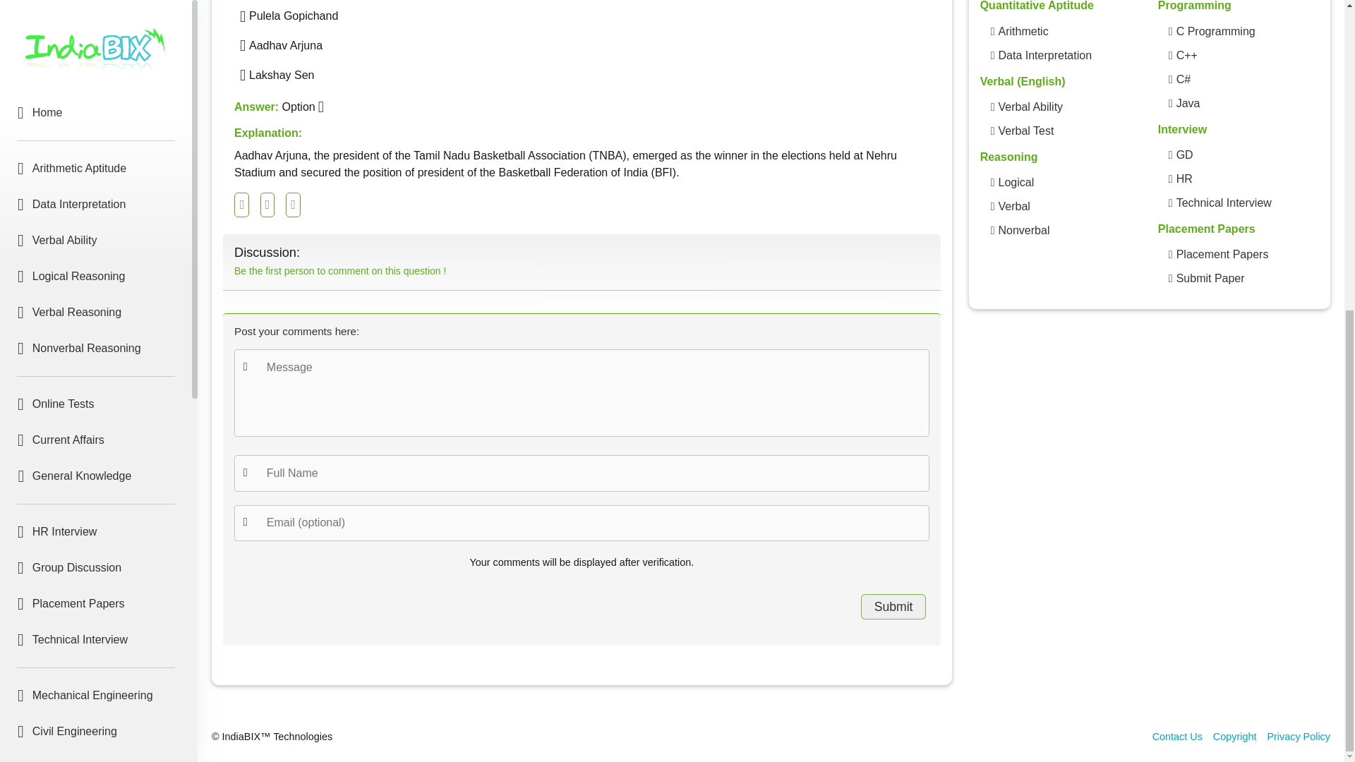 This screenshot has height=762, width=1355. What do you see at coordinates (1224, 203) in the screenshot?
I see `Technical Interview Questions` at bounding box center [1224, 203].